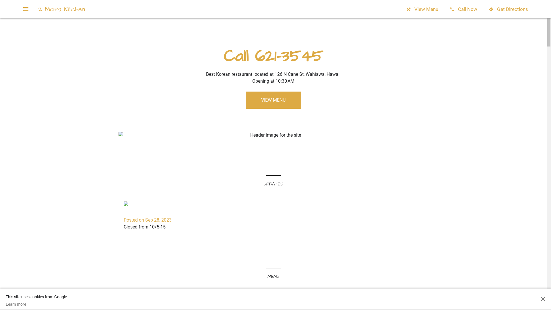 This screenshot has height=310, width=551. What do you see at coordinates (62, 9) in the screenshot?
I see `2 Moms Kitchen` at bounding box center [62, 9].